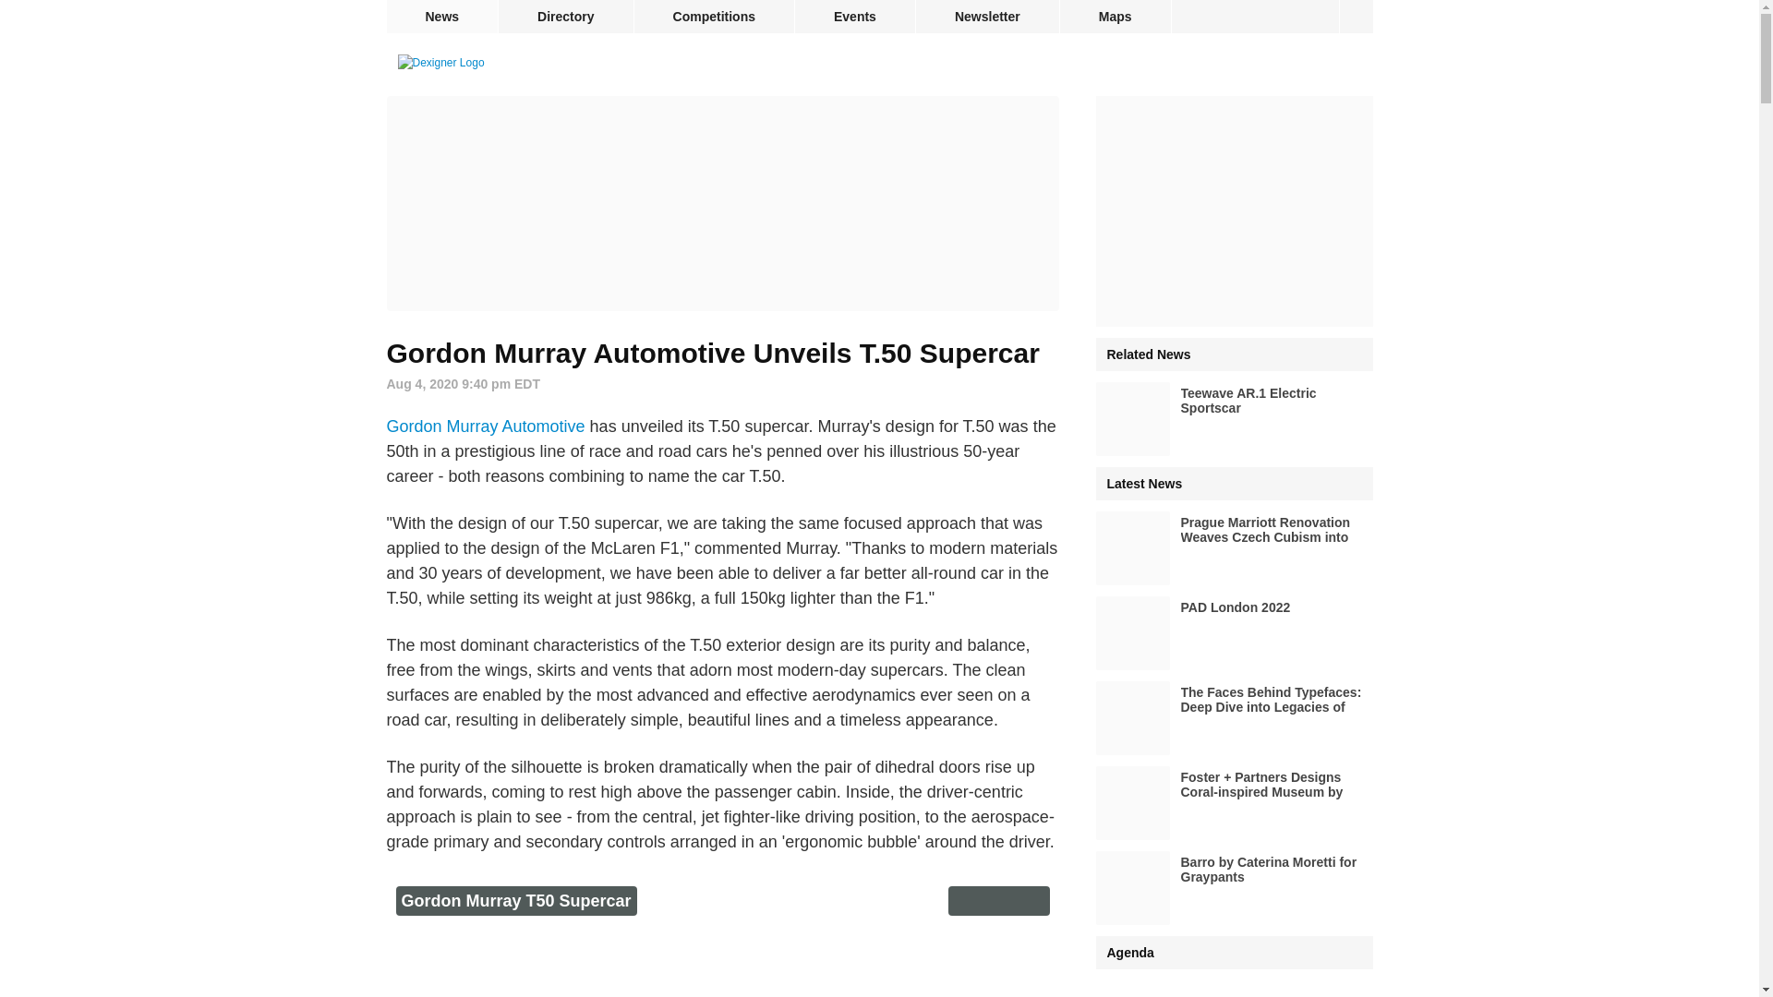 This screenshot has height=997, width=1773. I want to click on Gordon Murray T50 Supercar, so click(515, 901).